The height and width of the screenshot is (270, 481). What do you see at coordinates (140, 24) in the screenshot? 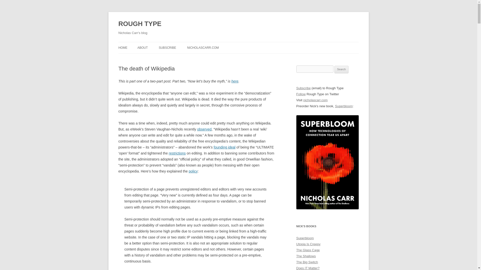
I see `ROUGH TYPE` at bounding box center [140, 24].